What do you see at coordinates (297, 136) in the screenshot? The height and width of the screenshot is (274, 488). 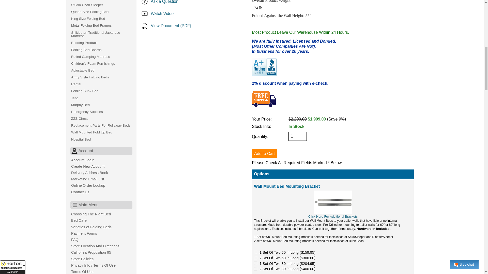 I see `1` at bounding box center [297, 136].